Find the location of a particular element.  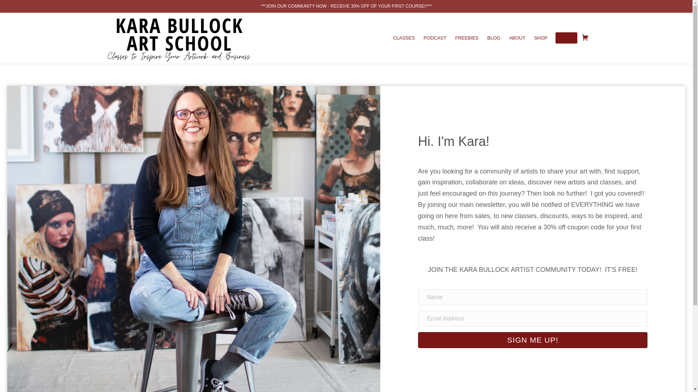

PODCAST is located at coordinates (435, 38).